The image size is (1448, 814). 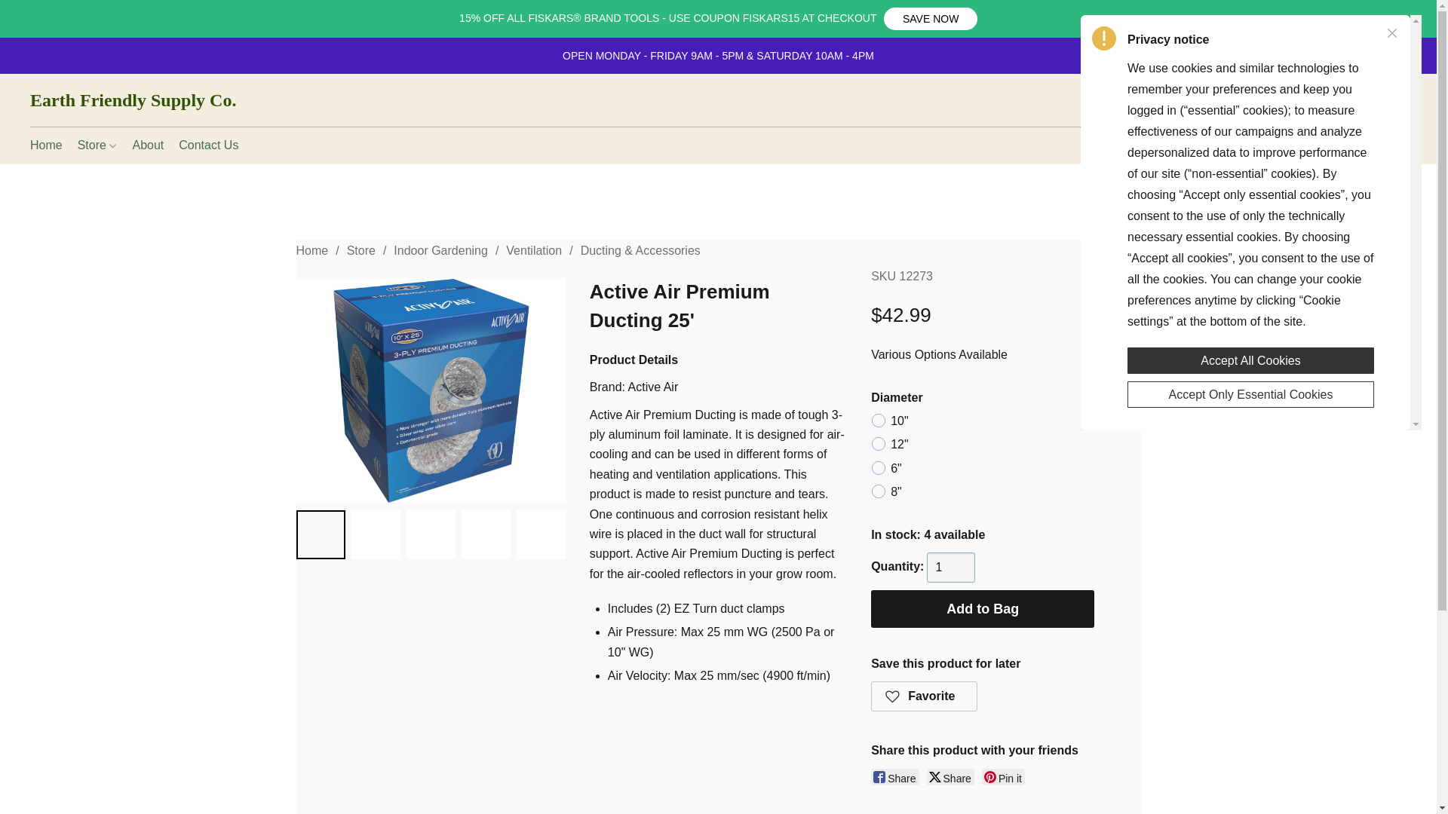 What do you see at coordinates (1250, 360) in the screenshot?
I see `Accept All Cookies` at bounding box center [1250, 360].